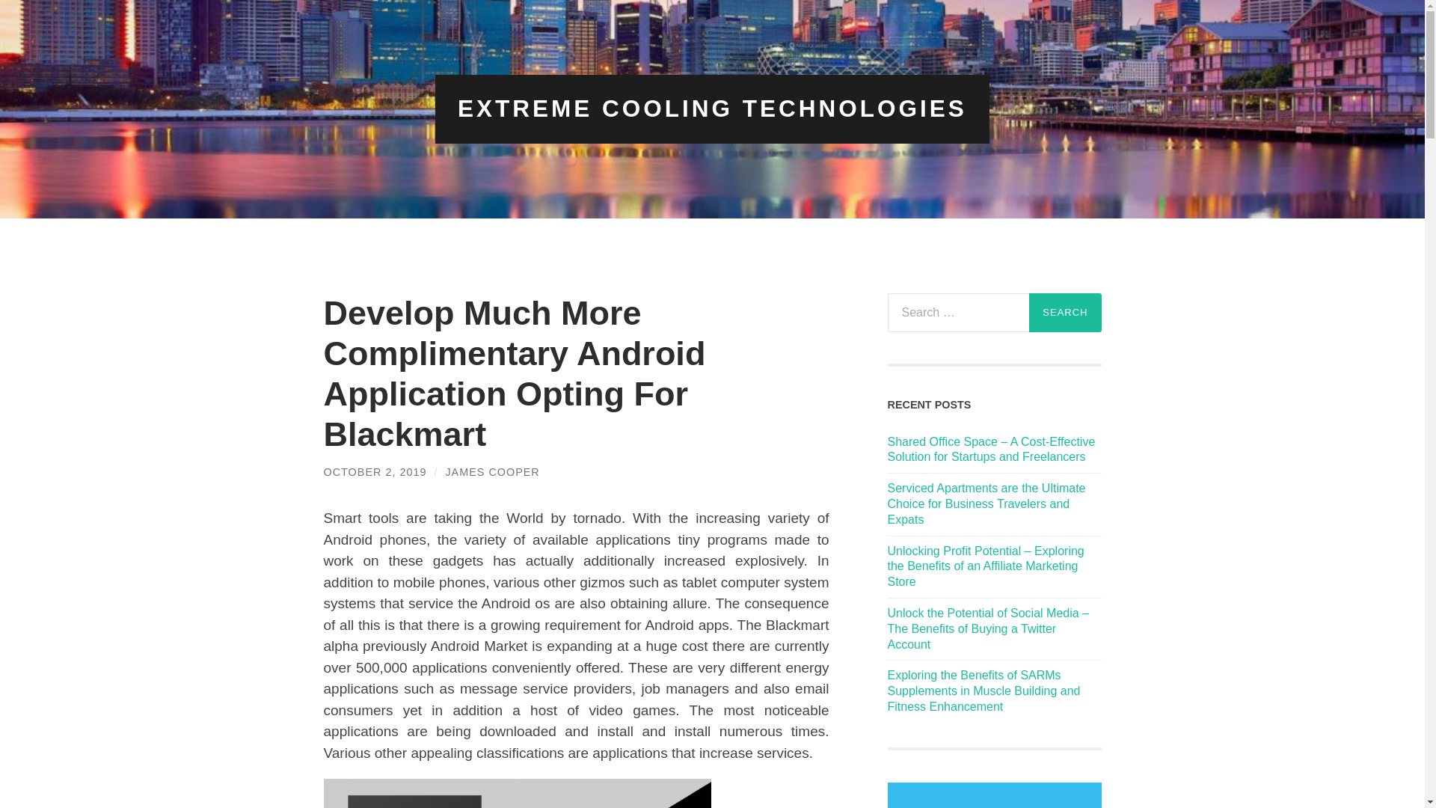 The height and width of the screenshot is (808, 1436). What do you see at coordinates (375, 471) in the screenshot?
I see `OCTOBER 2, 2019` at bounding box center [375, 471].